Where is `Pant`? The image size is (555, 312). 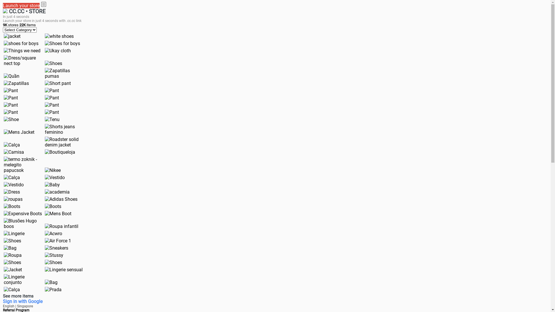
Pant is located at coordinates (11, 112).